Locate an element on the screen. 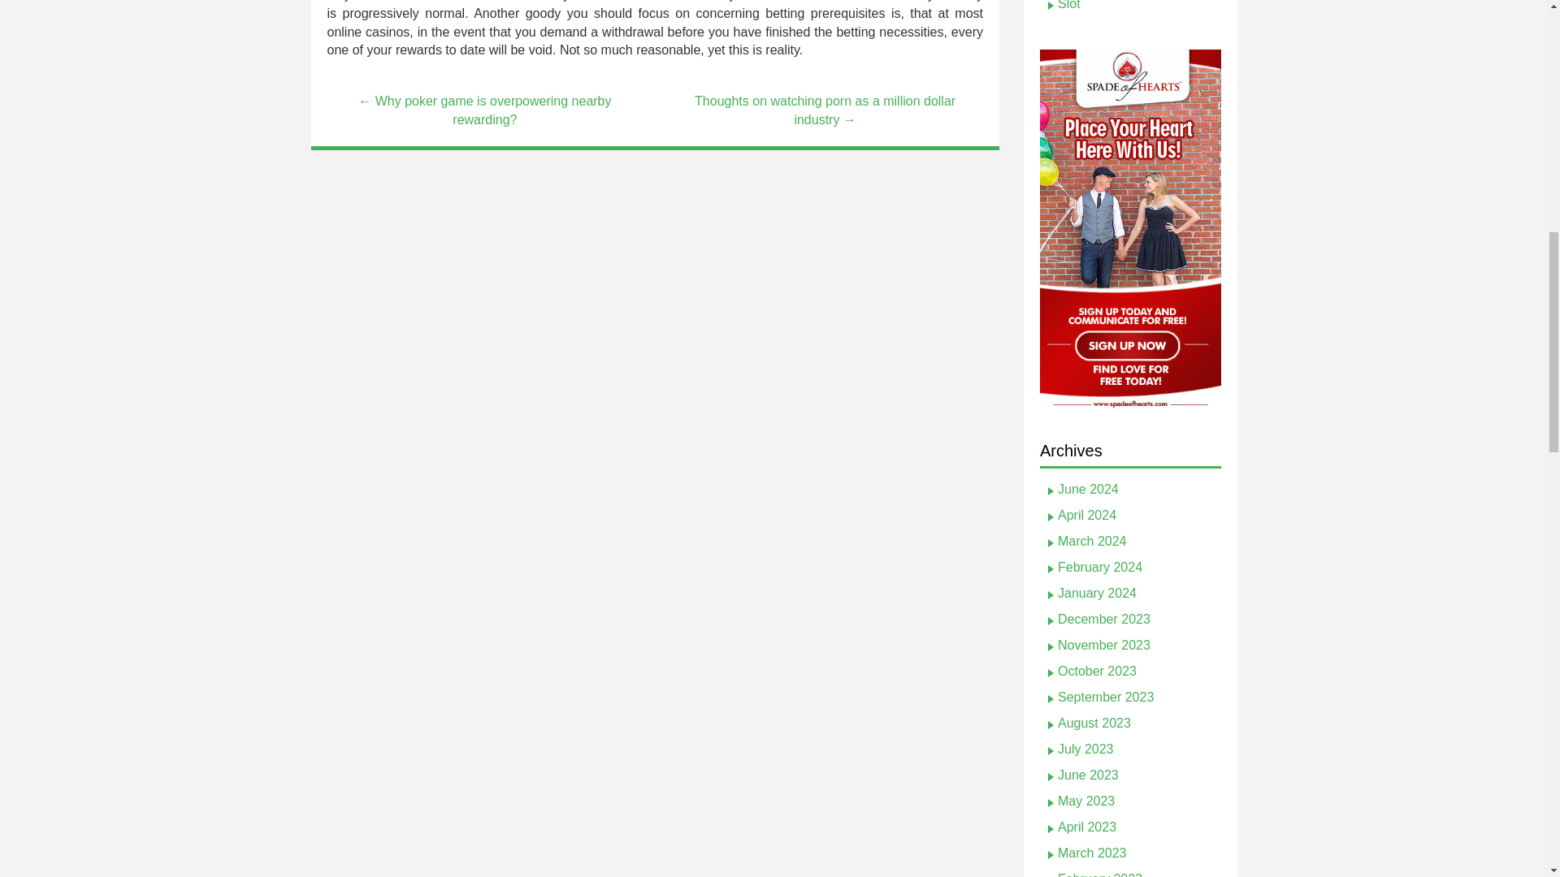  May 2023 is located at coordinates (1085, 801).